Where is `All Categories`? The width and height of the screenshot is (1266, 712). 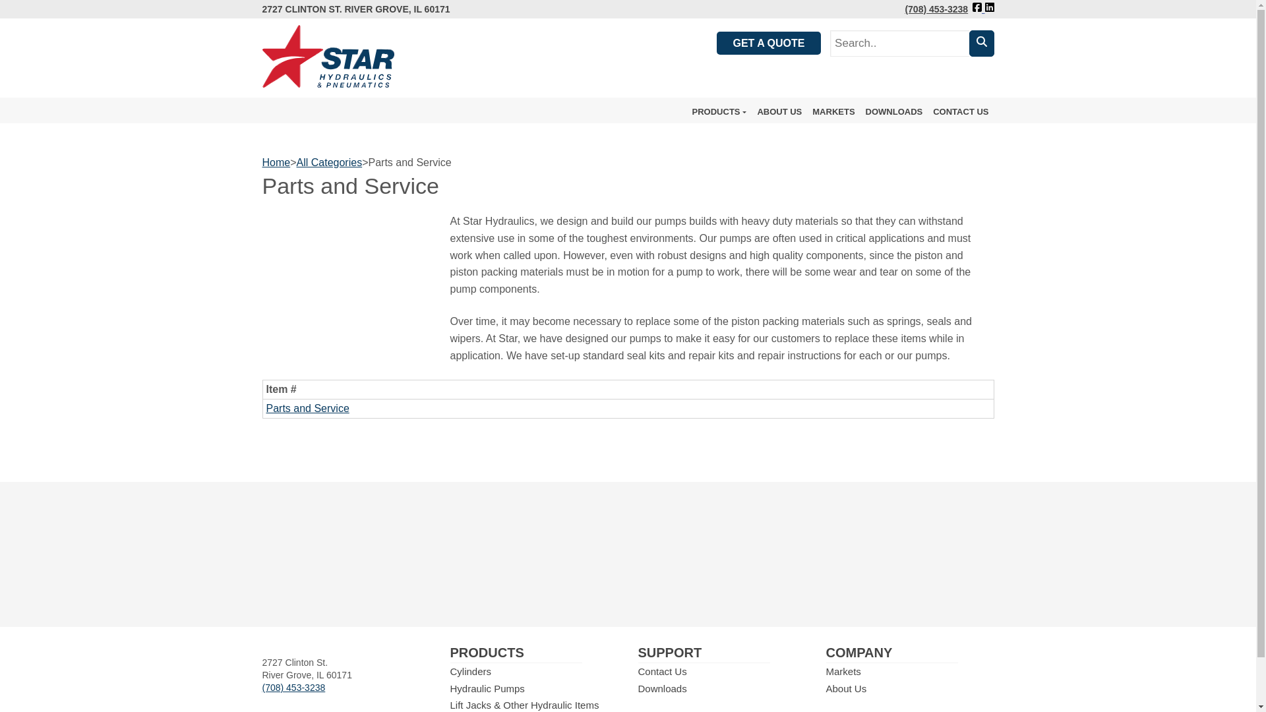
All Categories is located at coordinates (329, 162).